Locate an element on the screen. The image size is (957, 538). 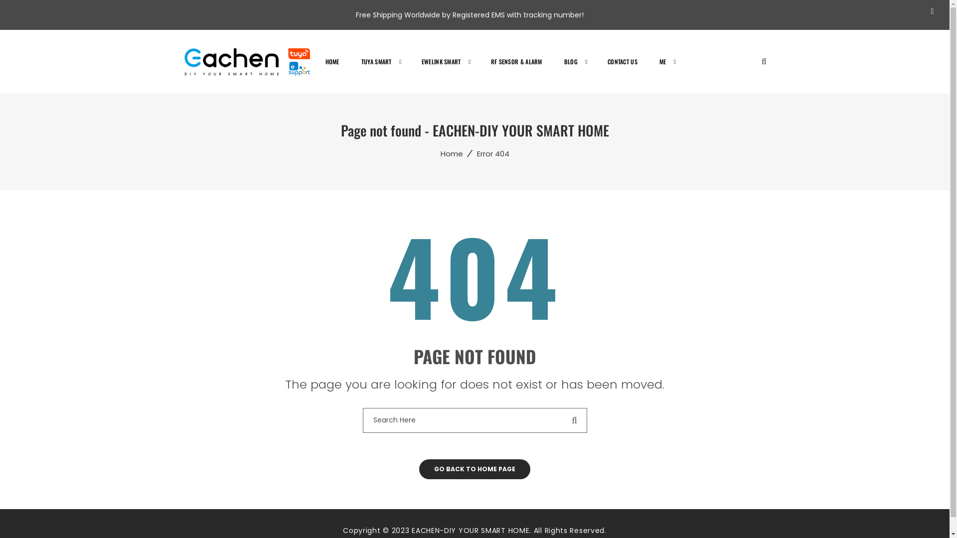
HOME is located at coordinates (337, 62).